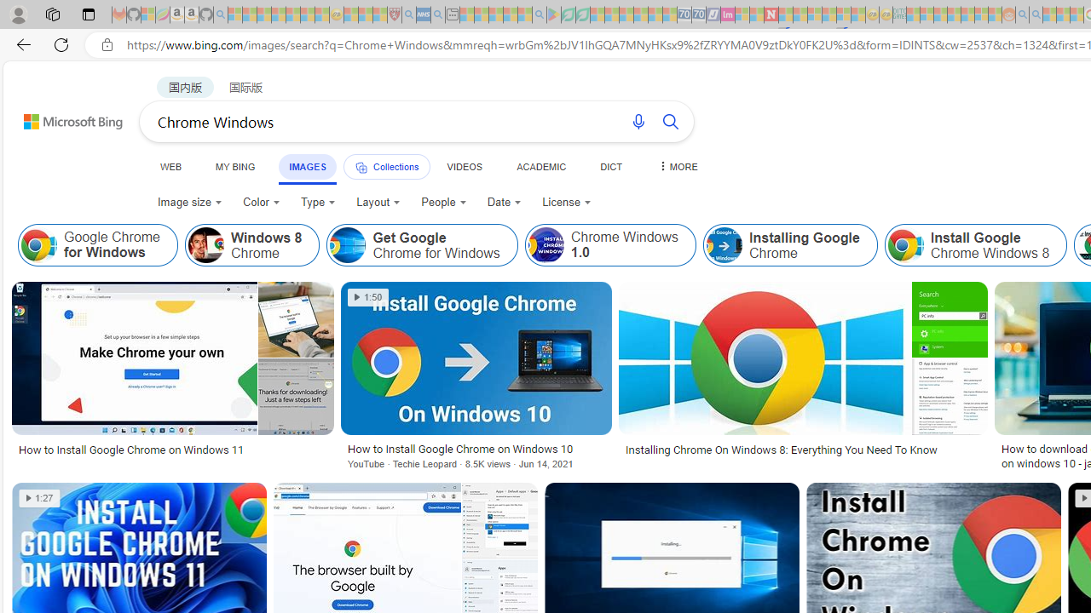 This screenshot has height=613, width=1091. I want to click on The Weather Channel - MSN - Sleeping, so click(264, 15).